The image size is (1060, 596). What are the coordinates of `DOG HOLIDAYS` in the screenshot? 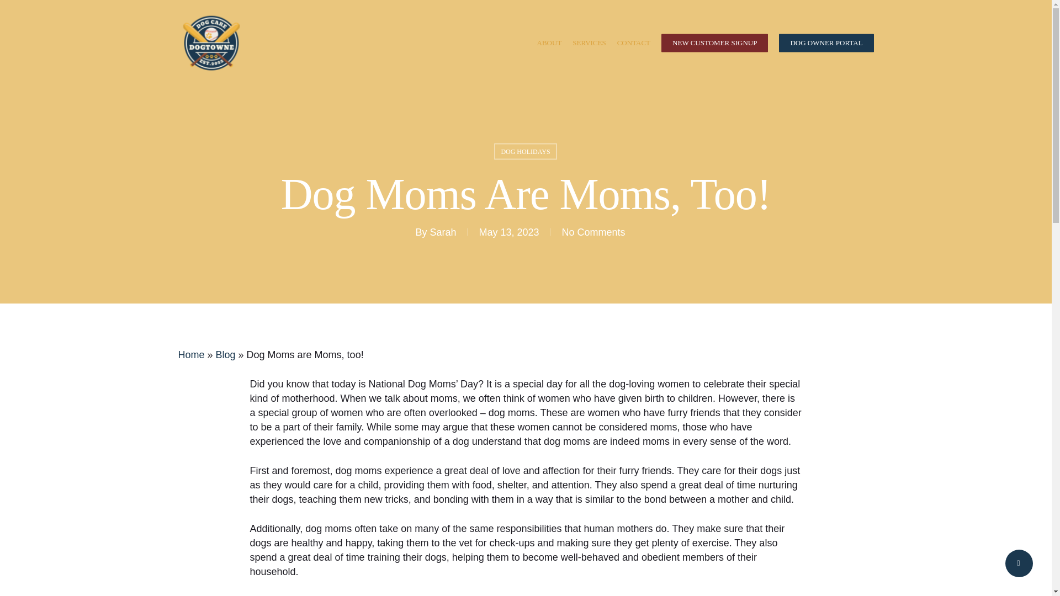 It's located at (525, 152).